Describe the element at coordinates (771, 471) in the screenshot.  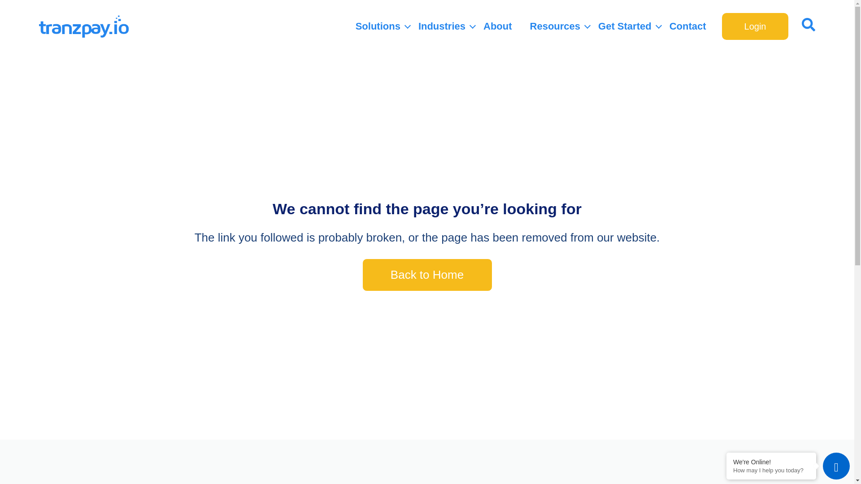
I see `How may I help you today?` at that location.